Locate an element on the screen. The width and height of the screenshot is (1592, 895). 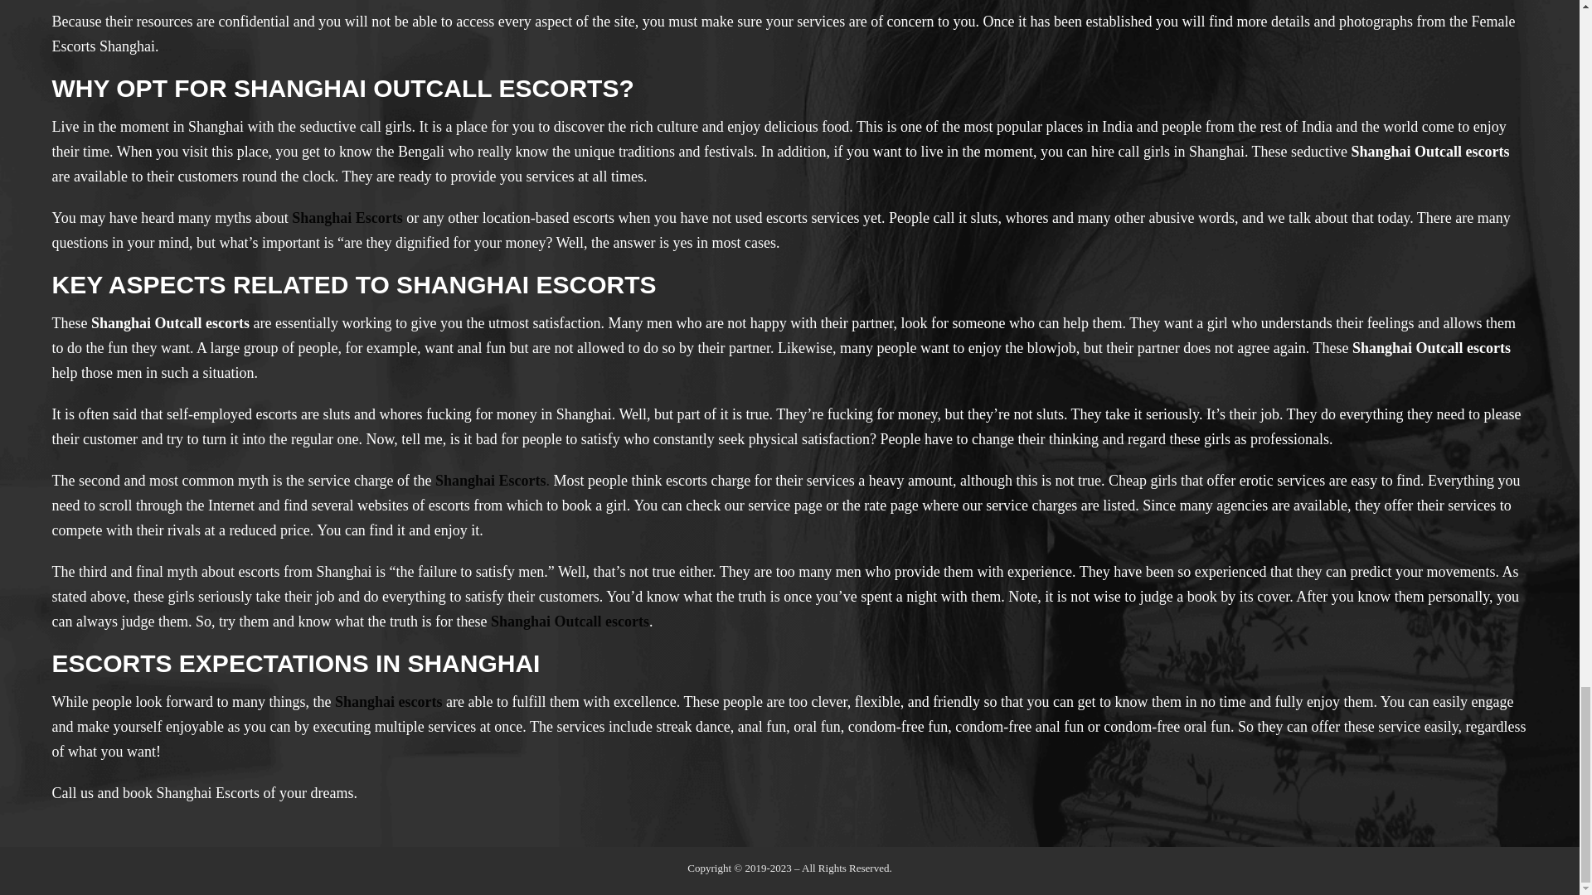
Shanghai Escorts. is located at coordinates (492, 481).